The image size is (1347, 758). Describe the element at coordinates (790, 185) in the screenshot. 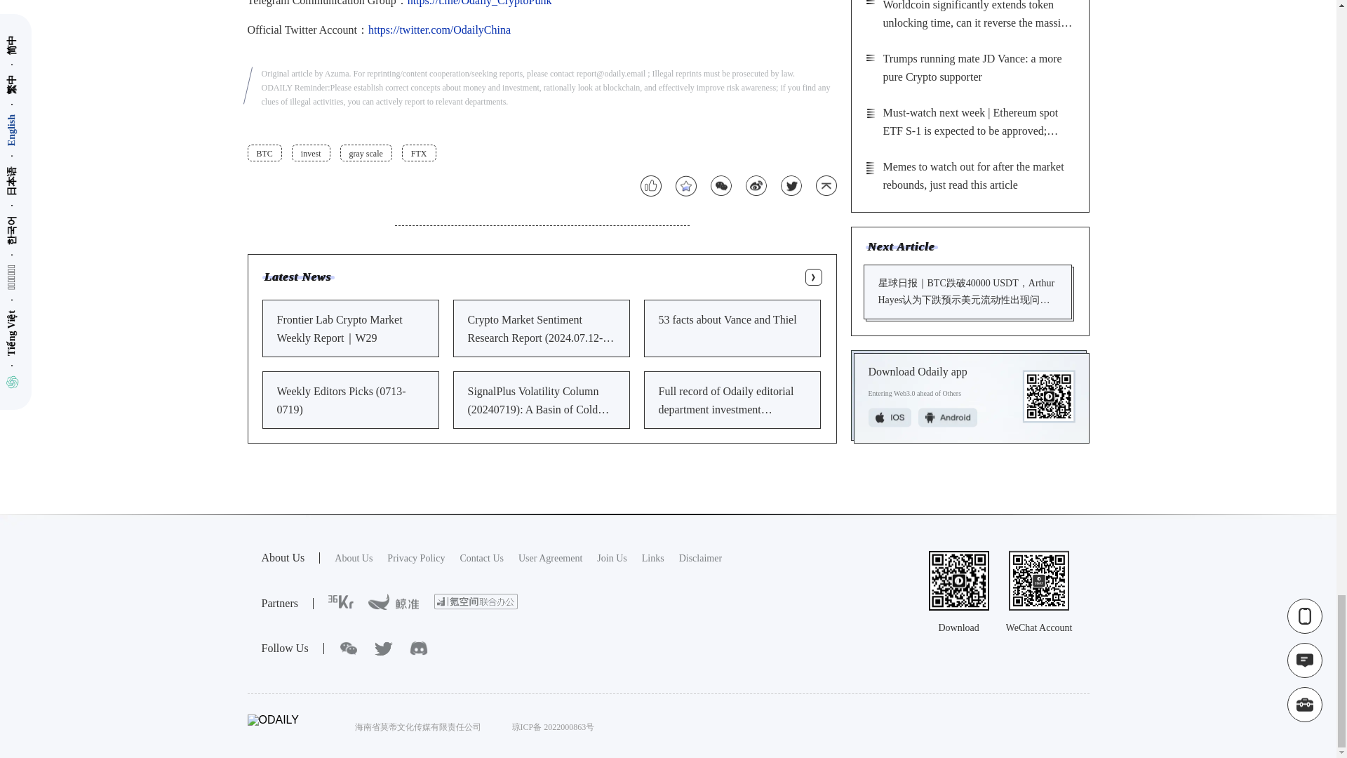

I see `Share to Twitter` at that location.